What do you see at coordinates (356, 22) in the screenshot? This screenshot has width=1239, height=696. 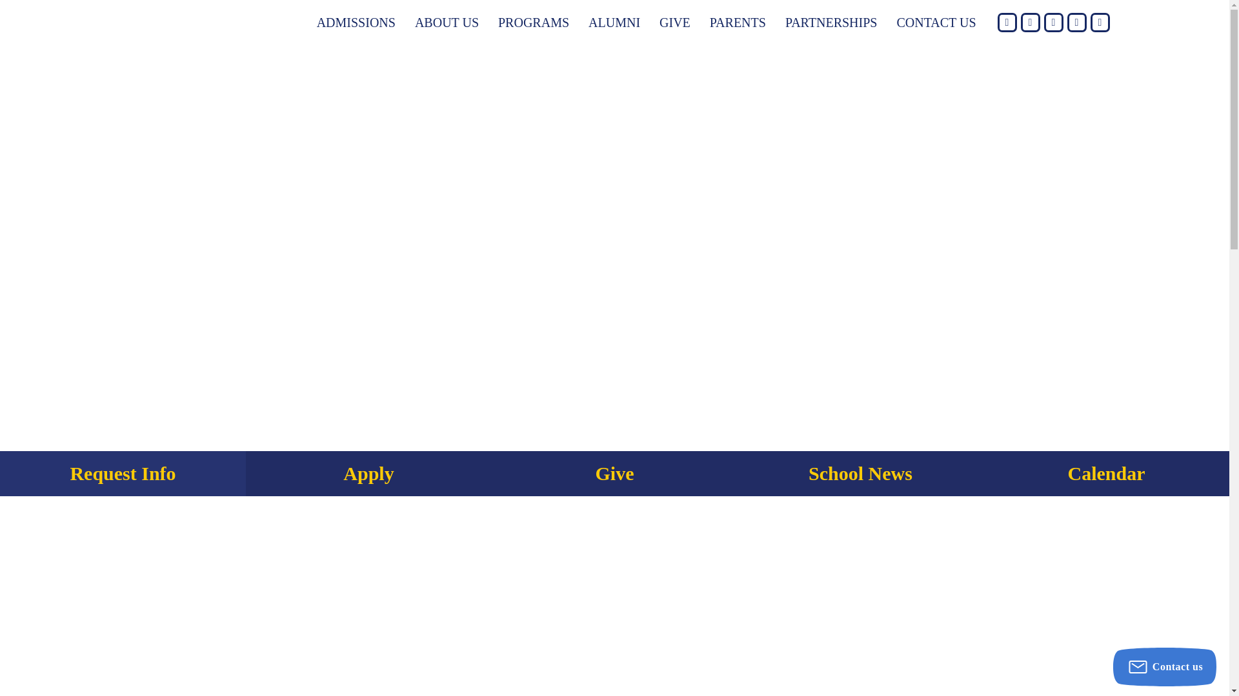 I see `ADMISSIONS` at bounding box center [356, 22].